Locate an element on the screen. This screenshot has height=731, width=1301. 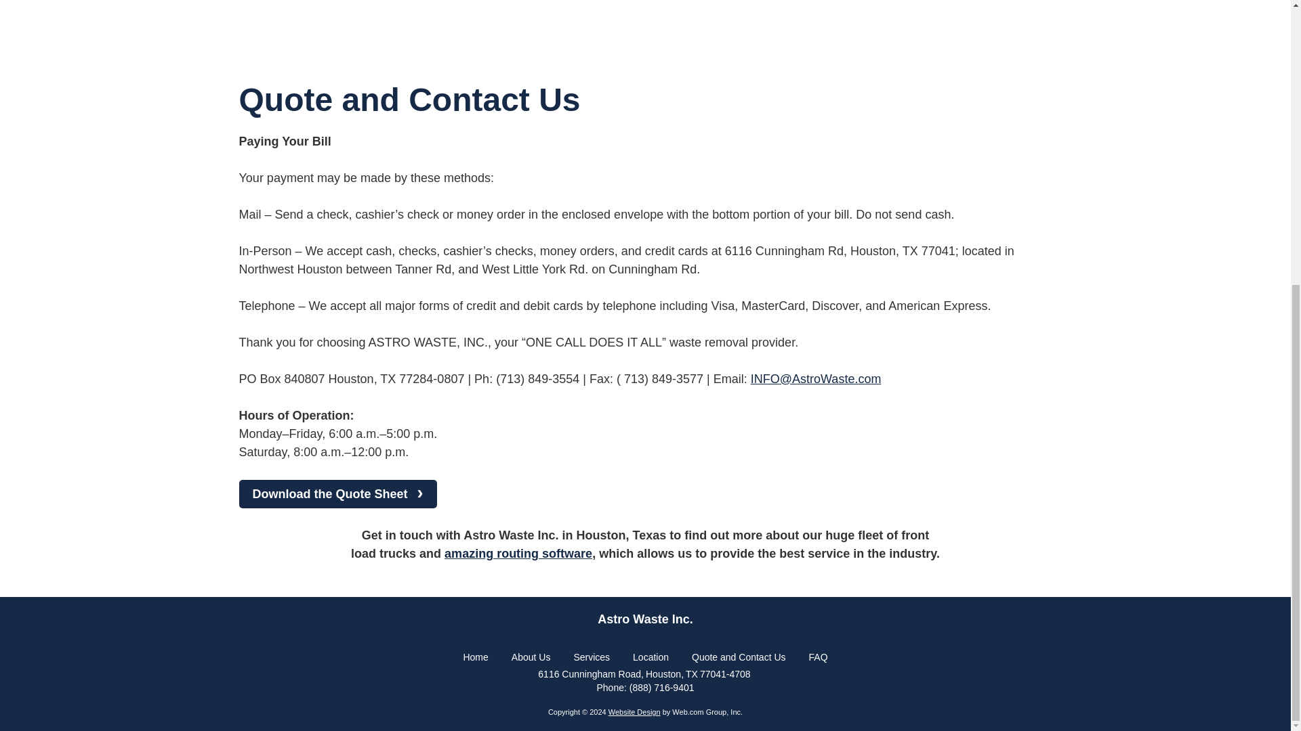
Download the Quote Sheet is located at coordinates (337, 493).